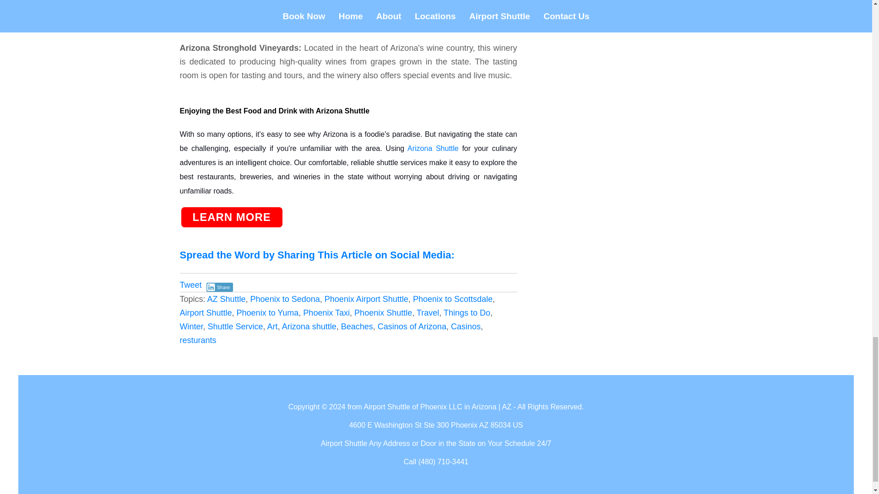  What do you see at coordinates (235, 326) in the screenshot?
I see `Shuttle Service` at bounding box center [235, 326].